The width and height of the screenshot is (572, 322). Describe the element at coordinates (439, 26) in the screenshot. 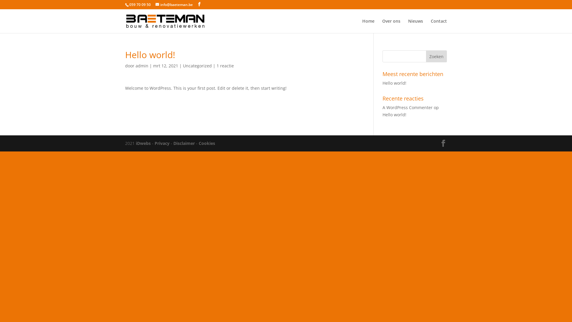

I see `Contact` at that location.